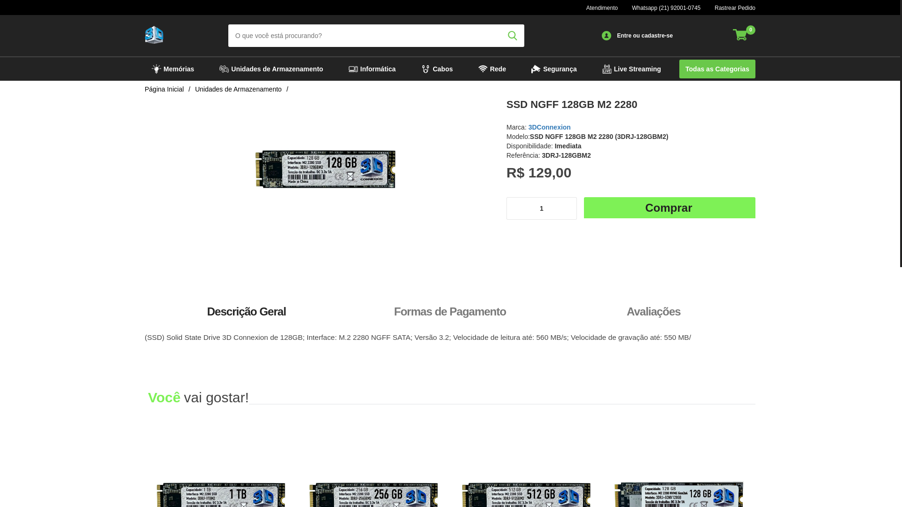 The width and height of the screenshot is (902, 507). What do you see at coordinates (450, 312) in the screenshot?
I see `Formas de Pagamento` at bounding box center [450, 312].